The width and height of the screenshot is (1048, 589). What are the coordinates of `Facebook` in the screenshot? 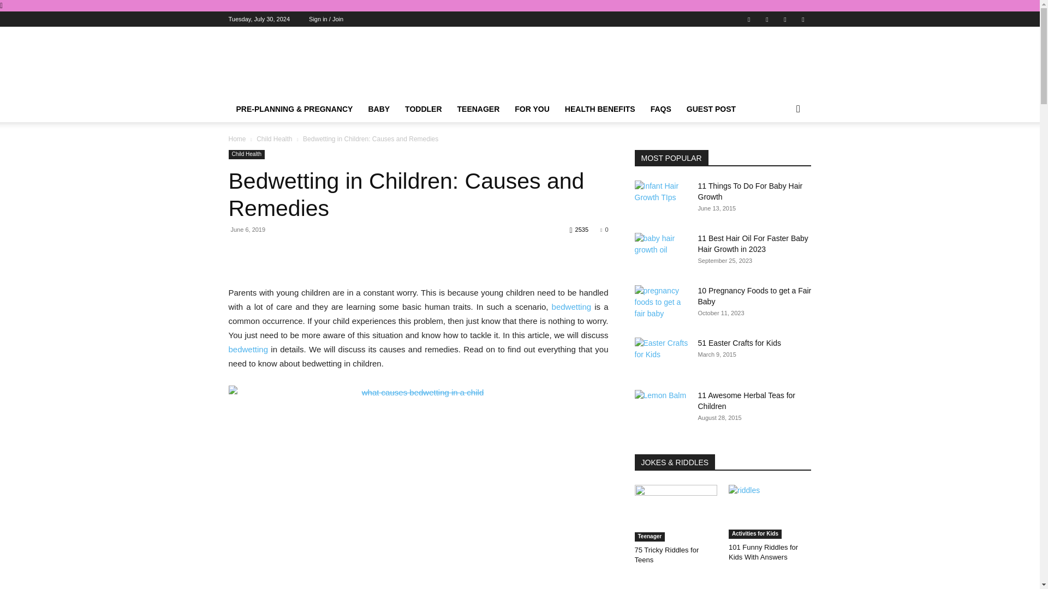 It's located at (749, 19).